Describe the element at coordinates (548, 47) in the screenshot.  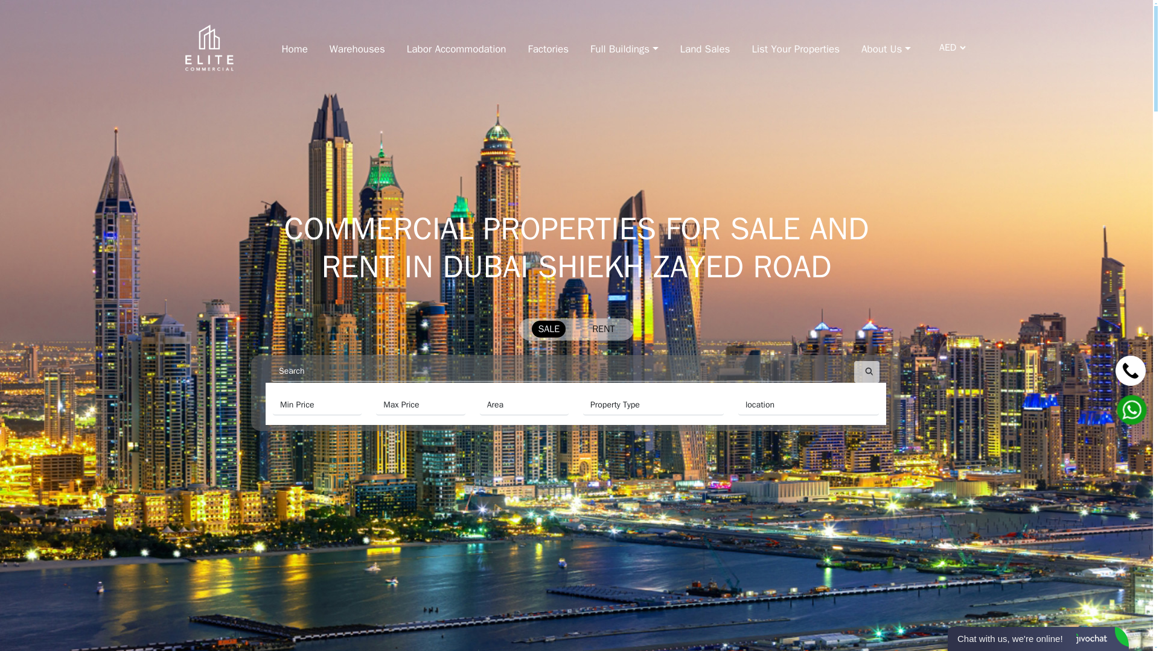
I see `Factories` at that location.